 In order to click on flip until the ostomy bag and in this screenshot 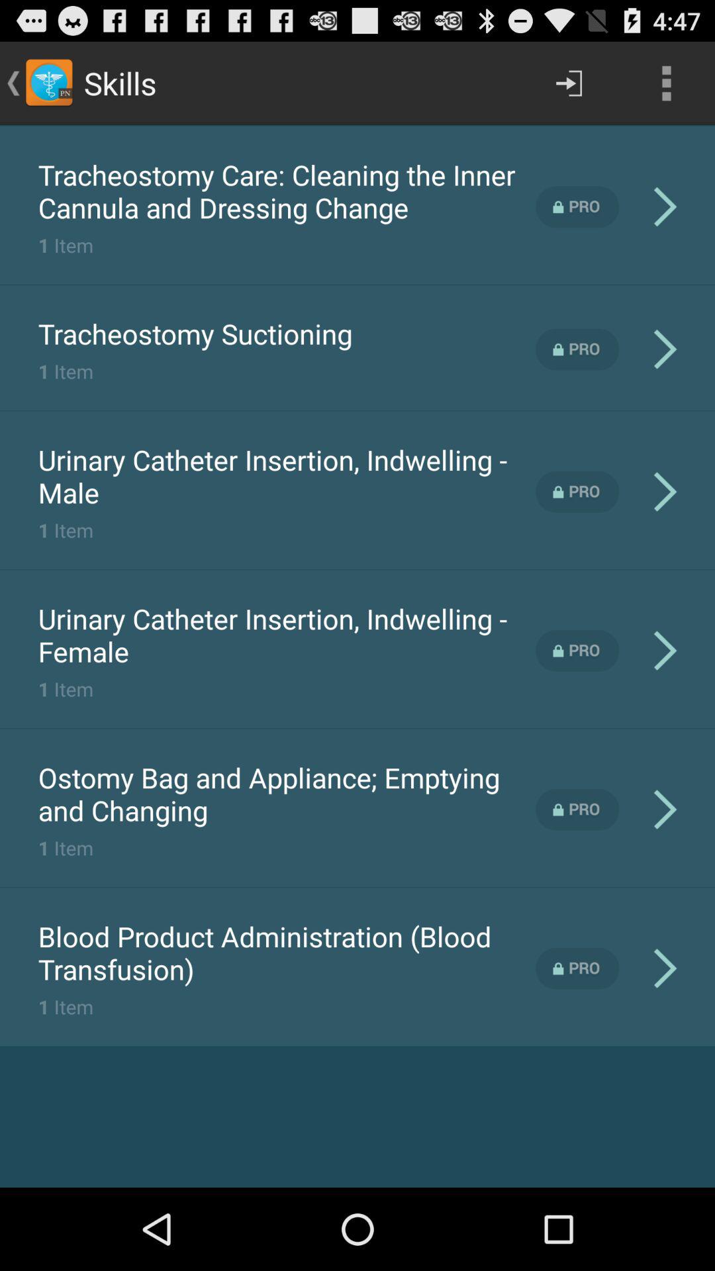, I will do `click(287, 794)`.